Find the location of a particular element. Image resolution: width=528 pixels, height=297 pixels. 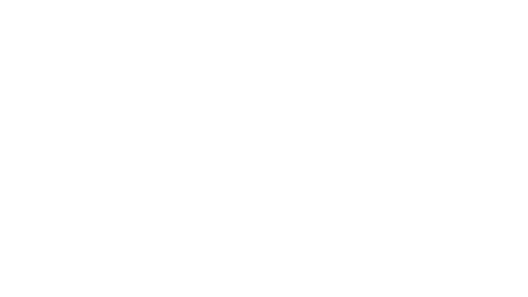

JACKETS & COATS is located at coordinates (308, 18).